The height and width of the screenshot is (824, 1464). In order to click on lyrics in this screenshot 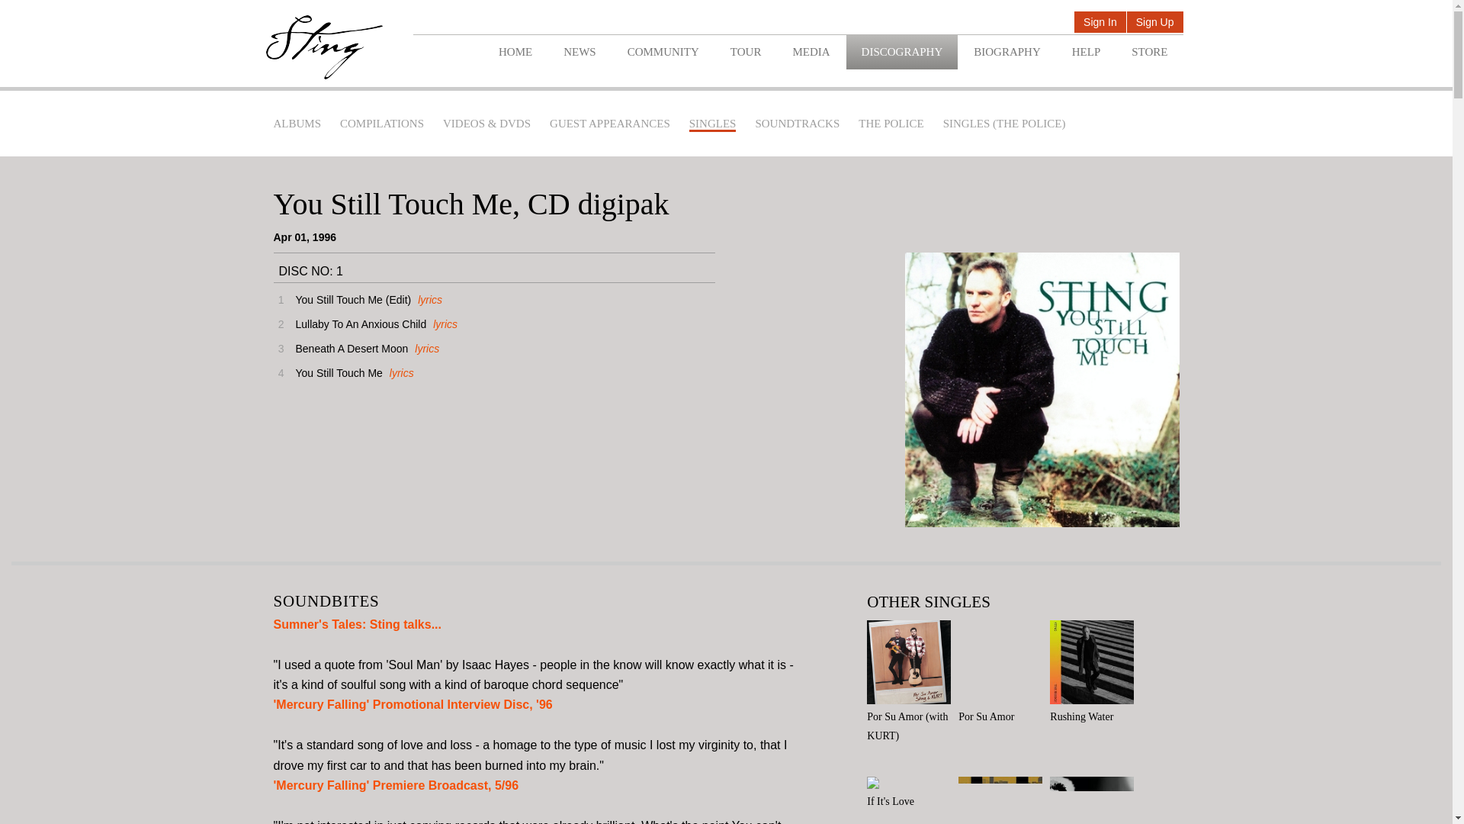, I will do `click(428, 299)`.